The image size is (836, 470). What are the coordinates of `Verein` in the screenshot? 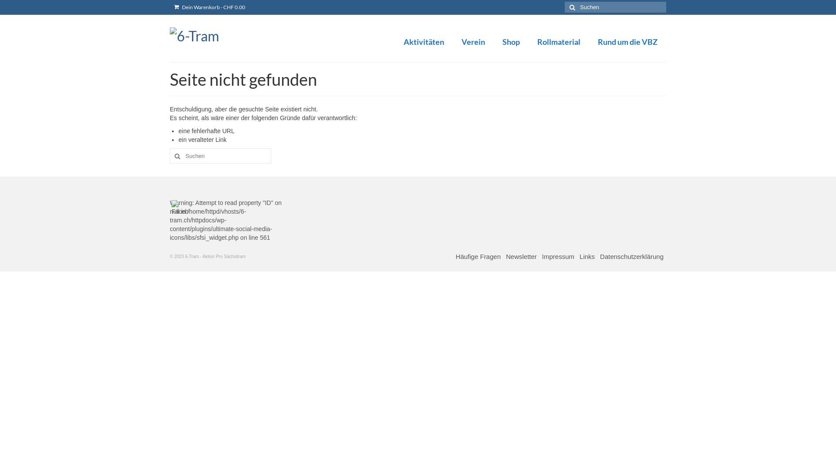 It's located at (473, 42).